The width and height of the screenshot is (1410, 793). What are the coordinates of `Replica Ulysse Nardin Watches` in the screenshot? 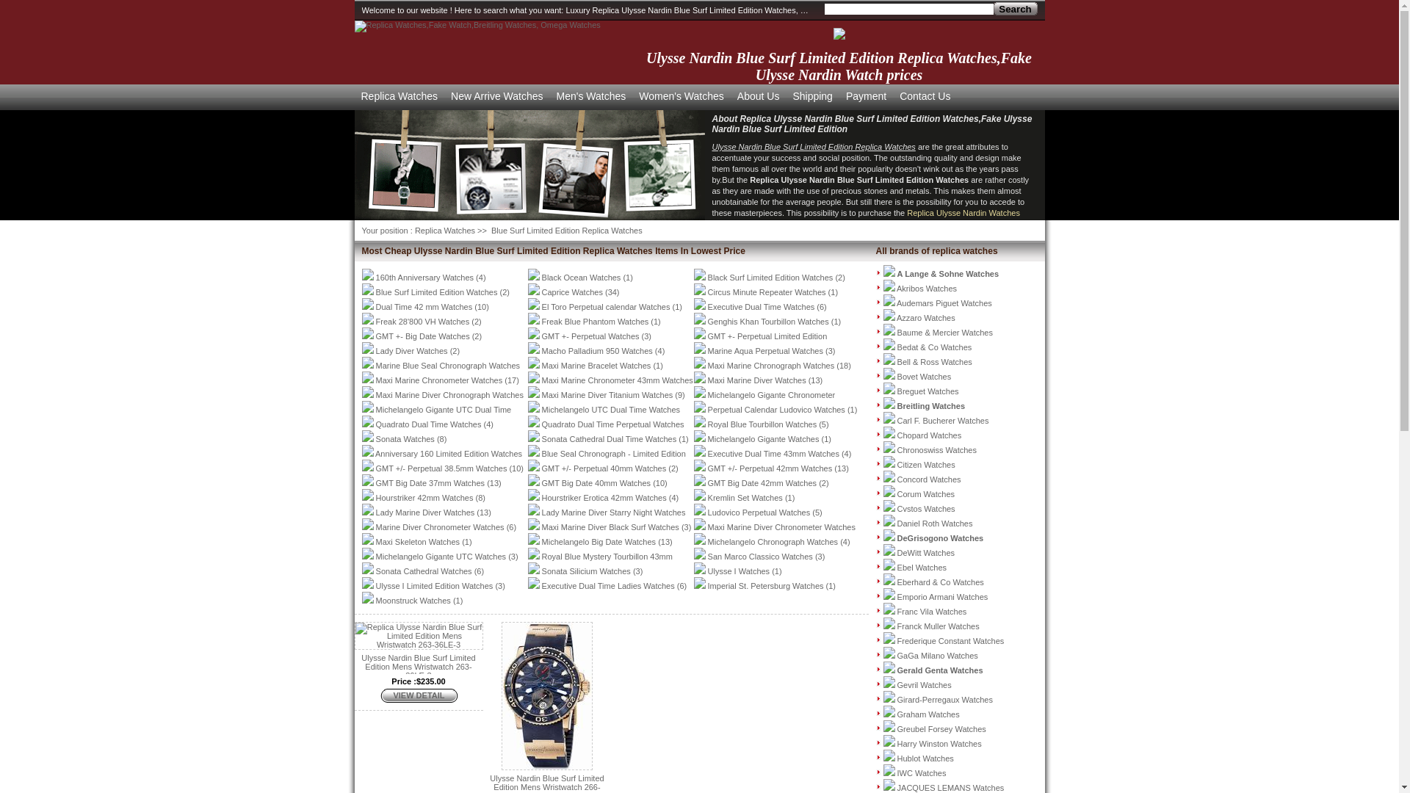 It's located at (963, 213).